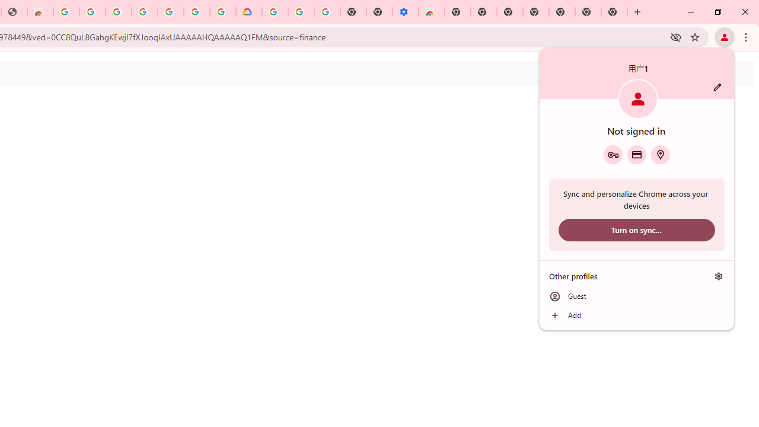 The height and width of the screenshot is (427, 759). What do you see at coordinates (301, 12) in the screenshot?
I see `Google Account Help` at bounding box center [301, 12].